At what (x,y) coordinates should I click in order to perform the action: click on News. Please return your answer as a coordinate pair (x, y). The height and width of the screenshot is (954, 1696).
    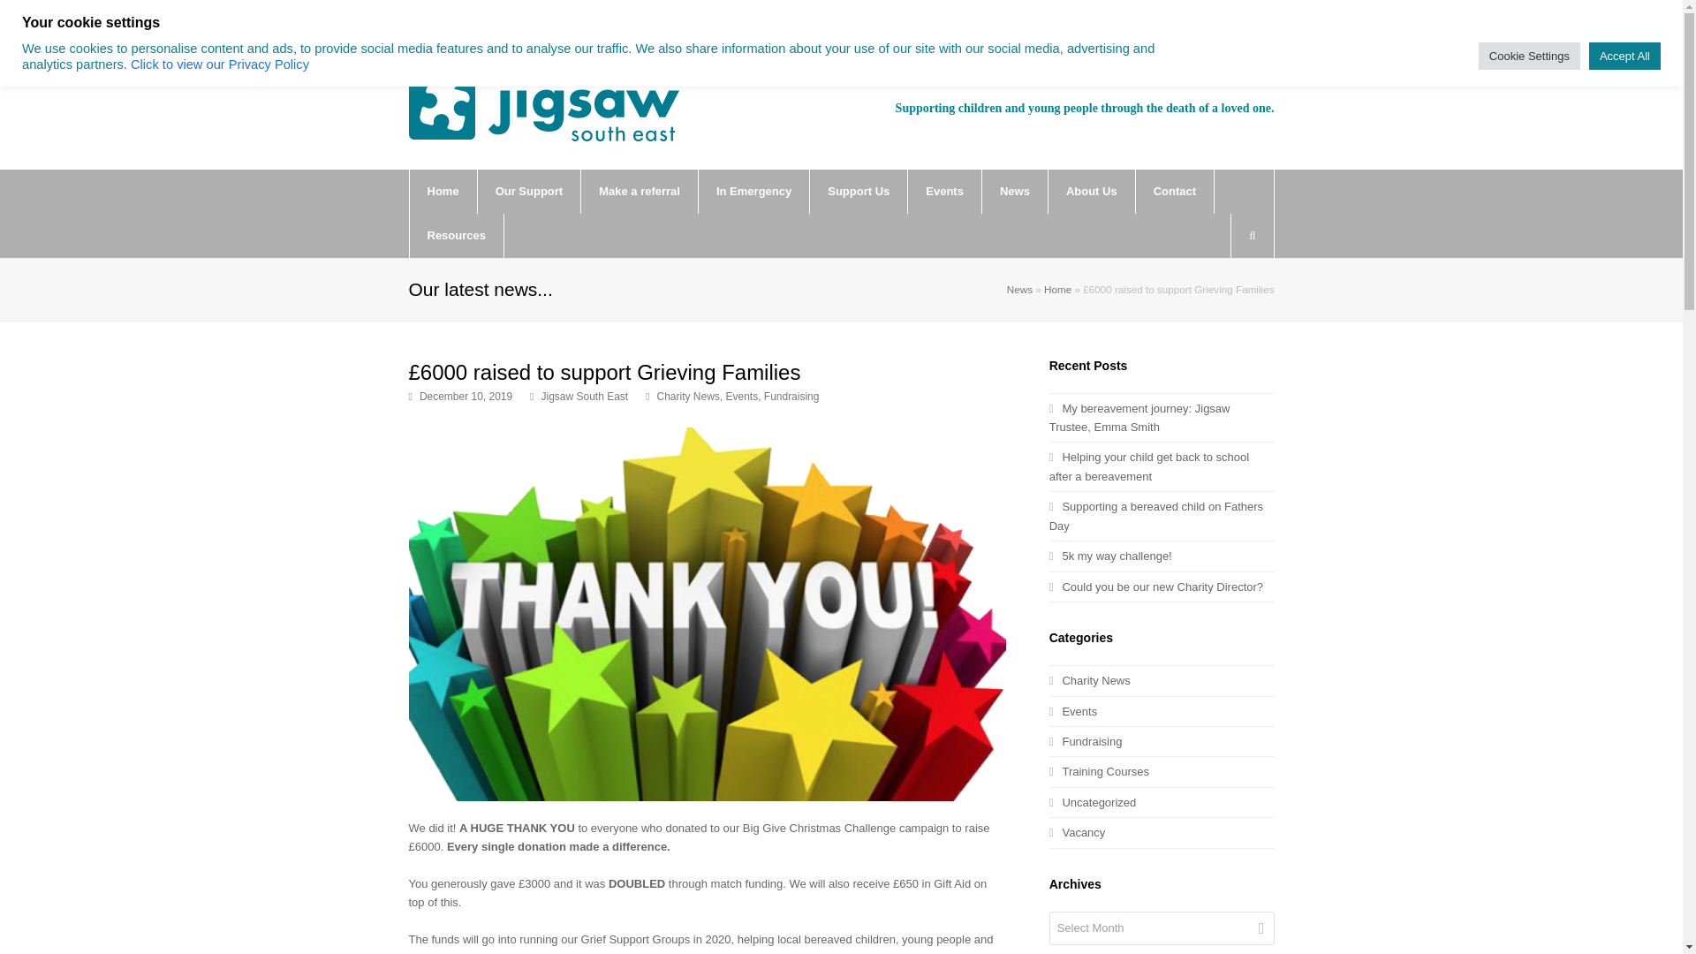
    Looking at the image, I should click on (1014, 191).